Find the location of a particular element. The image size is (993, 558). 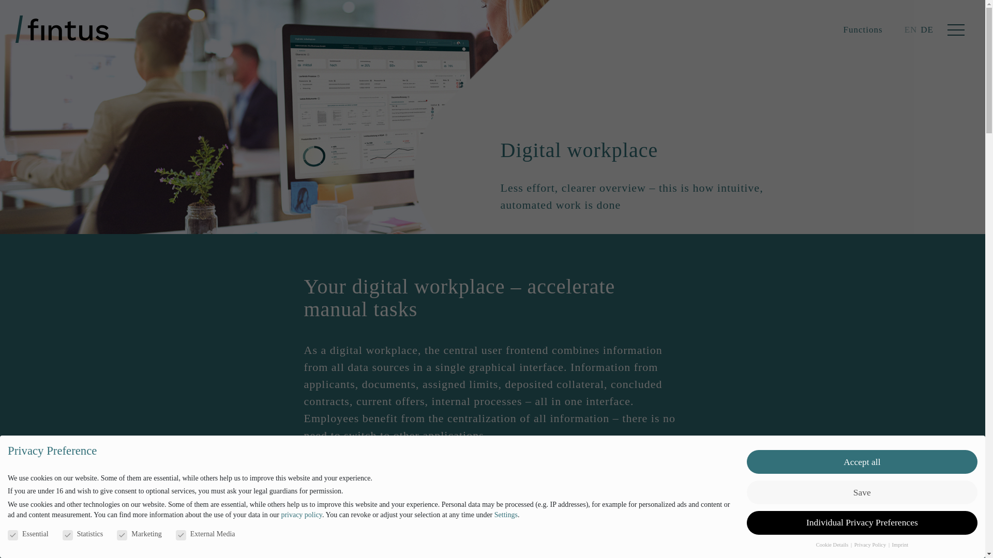

Functions is located at coordinates (863, 29).